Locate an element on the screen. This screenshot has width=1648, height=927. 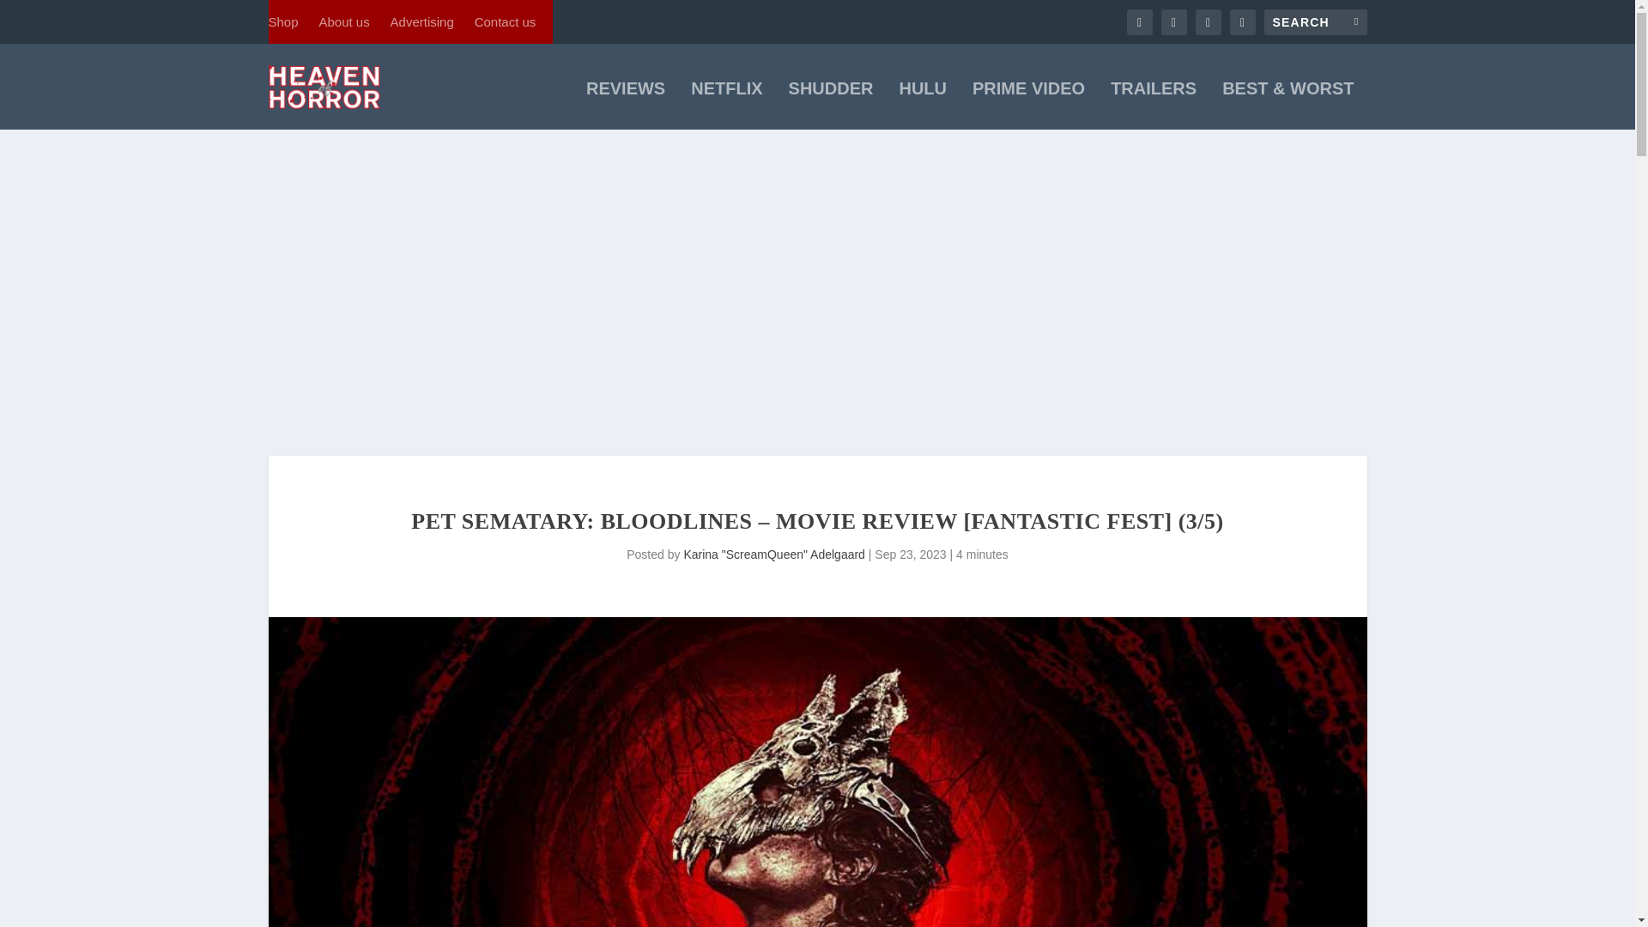
NETFLIX is located at coordinates (726, 106).